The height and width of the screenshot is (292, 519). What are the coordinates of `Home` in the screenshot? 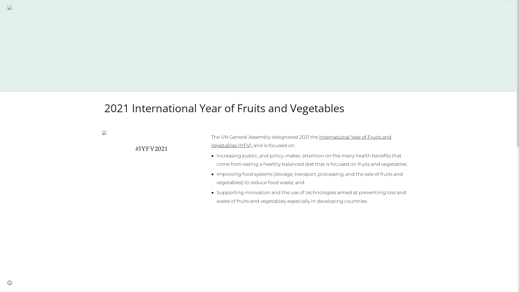 It's located at (380, 8).